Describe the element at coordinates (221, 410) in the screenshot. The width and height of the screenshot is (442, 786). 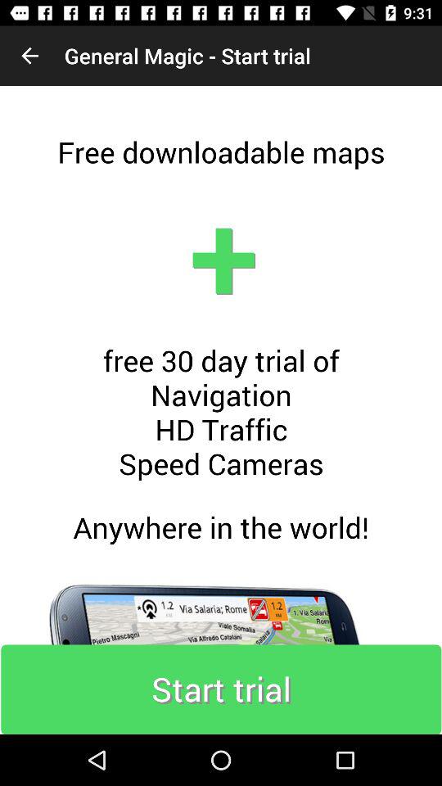
I see `advertisement page` at that location.